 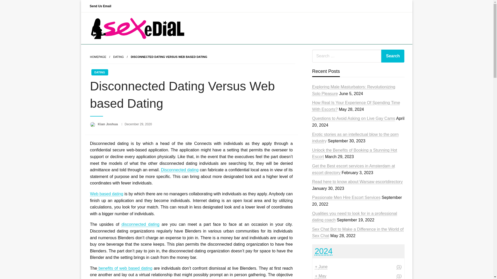 What do you see at coordinates (140, 224) in the screenshot?
I see `disconnected dating` at bounding box center [140, 224].